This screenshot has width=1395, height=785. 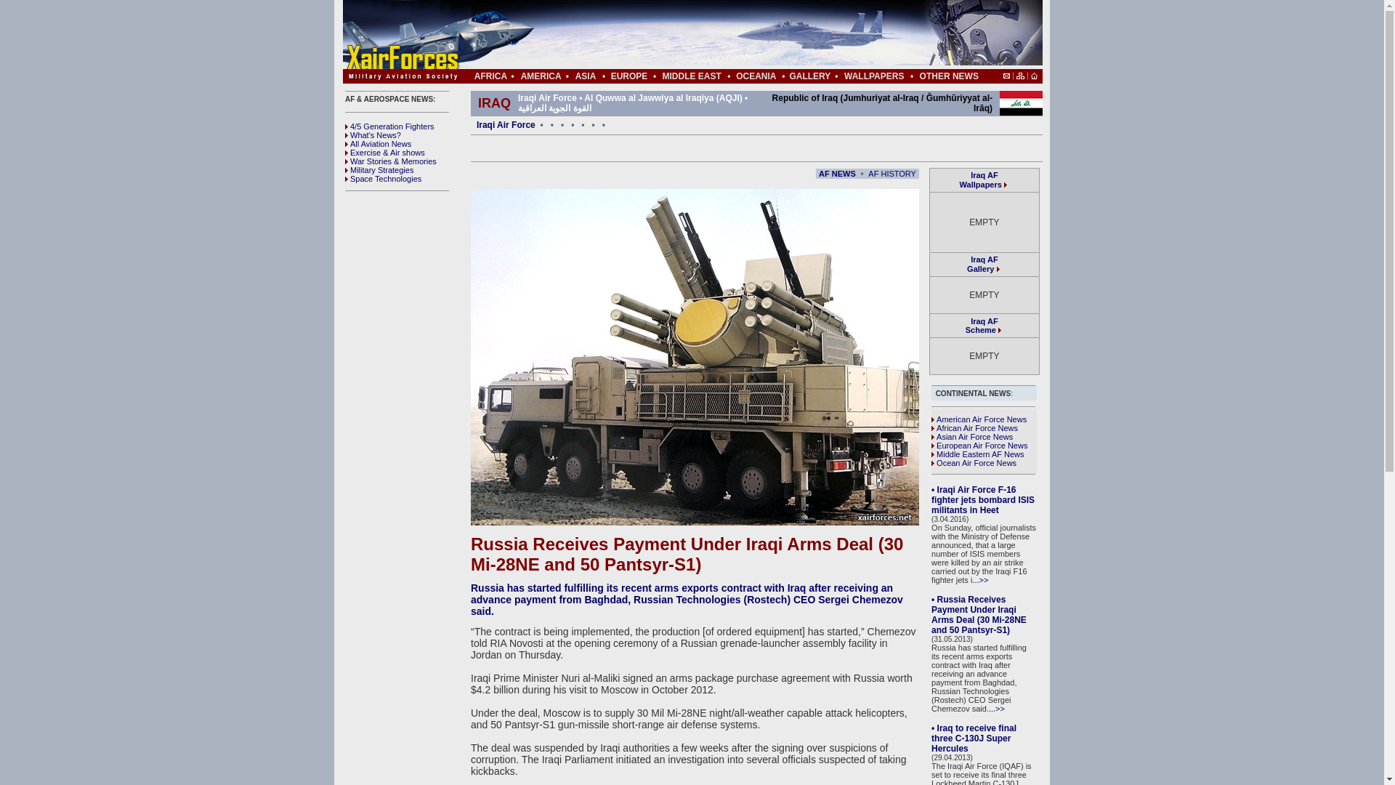 What do you see at coordinates (382, 178) in the screenshot?
I see `MIDDLE EAST` at bounding box center [382, 178].